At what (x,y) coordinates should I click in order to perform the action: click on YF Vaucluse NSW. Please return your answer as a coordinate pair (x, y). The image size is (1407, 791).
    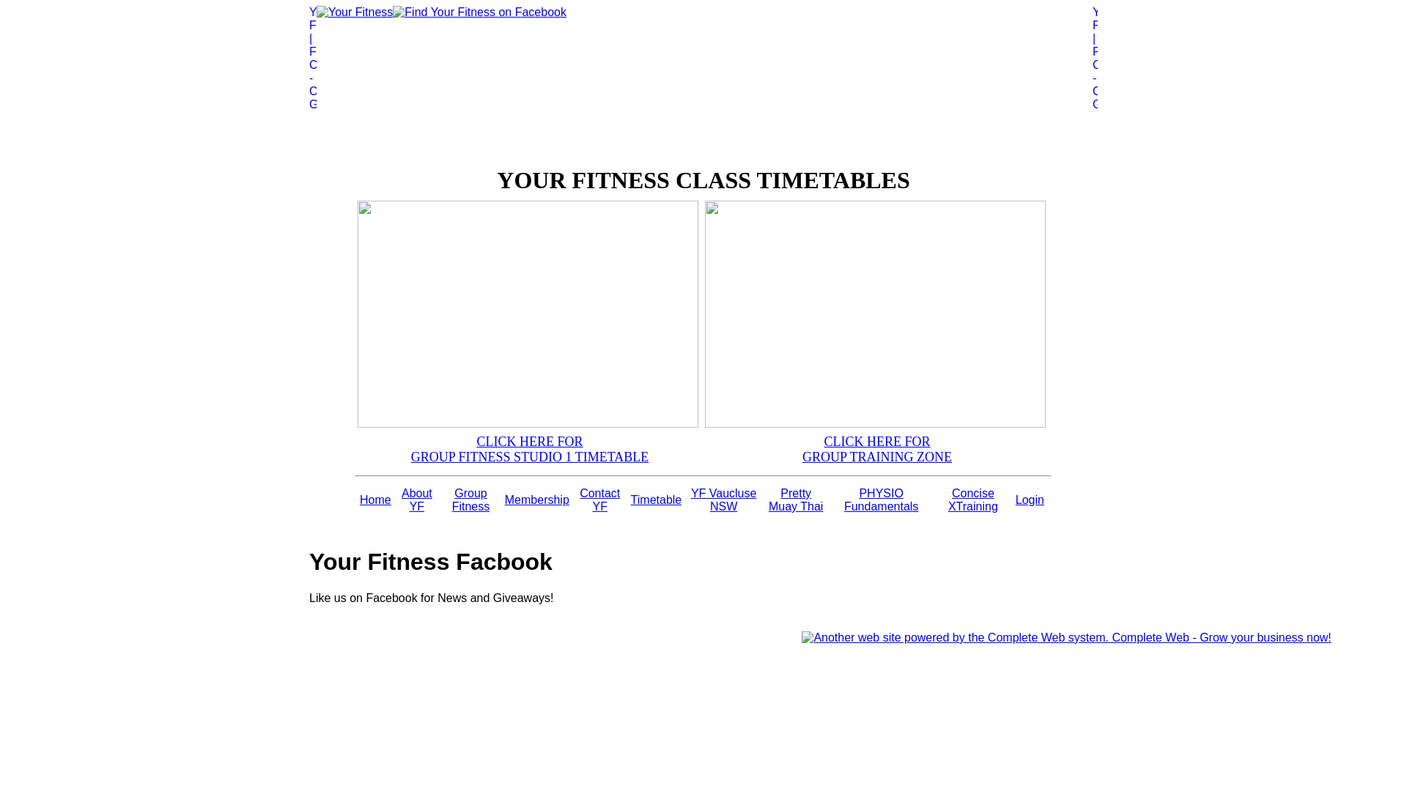
    Looking at the image, I should click on (724, 500).